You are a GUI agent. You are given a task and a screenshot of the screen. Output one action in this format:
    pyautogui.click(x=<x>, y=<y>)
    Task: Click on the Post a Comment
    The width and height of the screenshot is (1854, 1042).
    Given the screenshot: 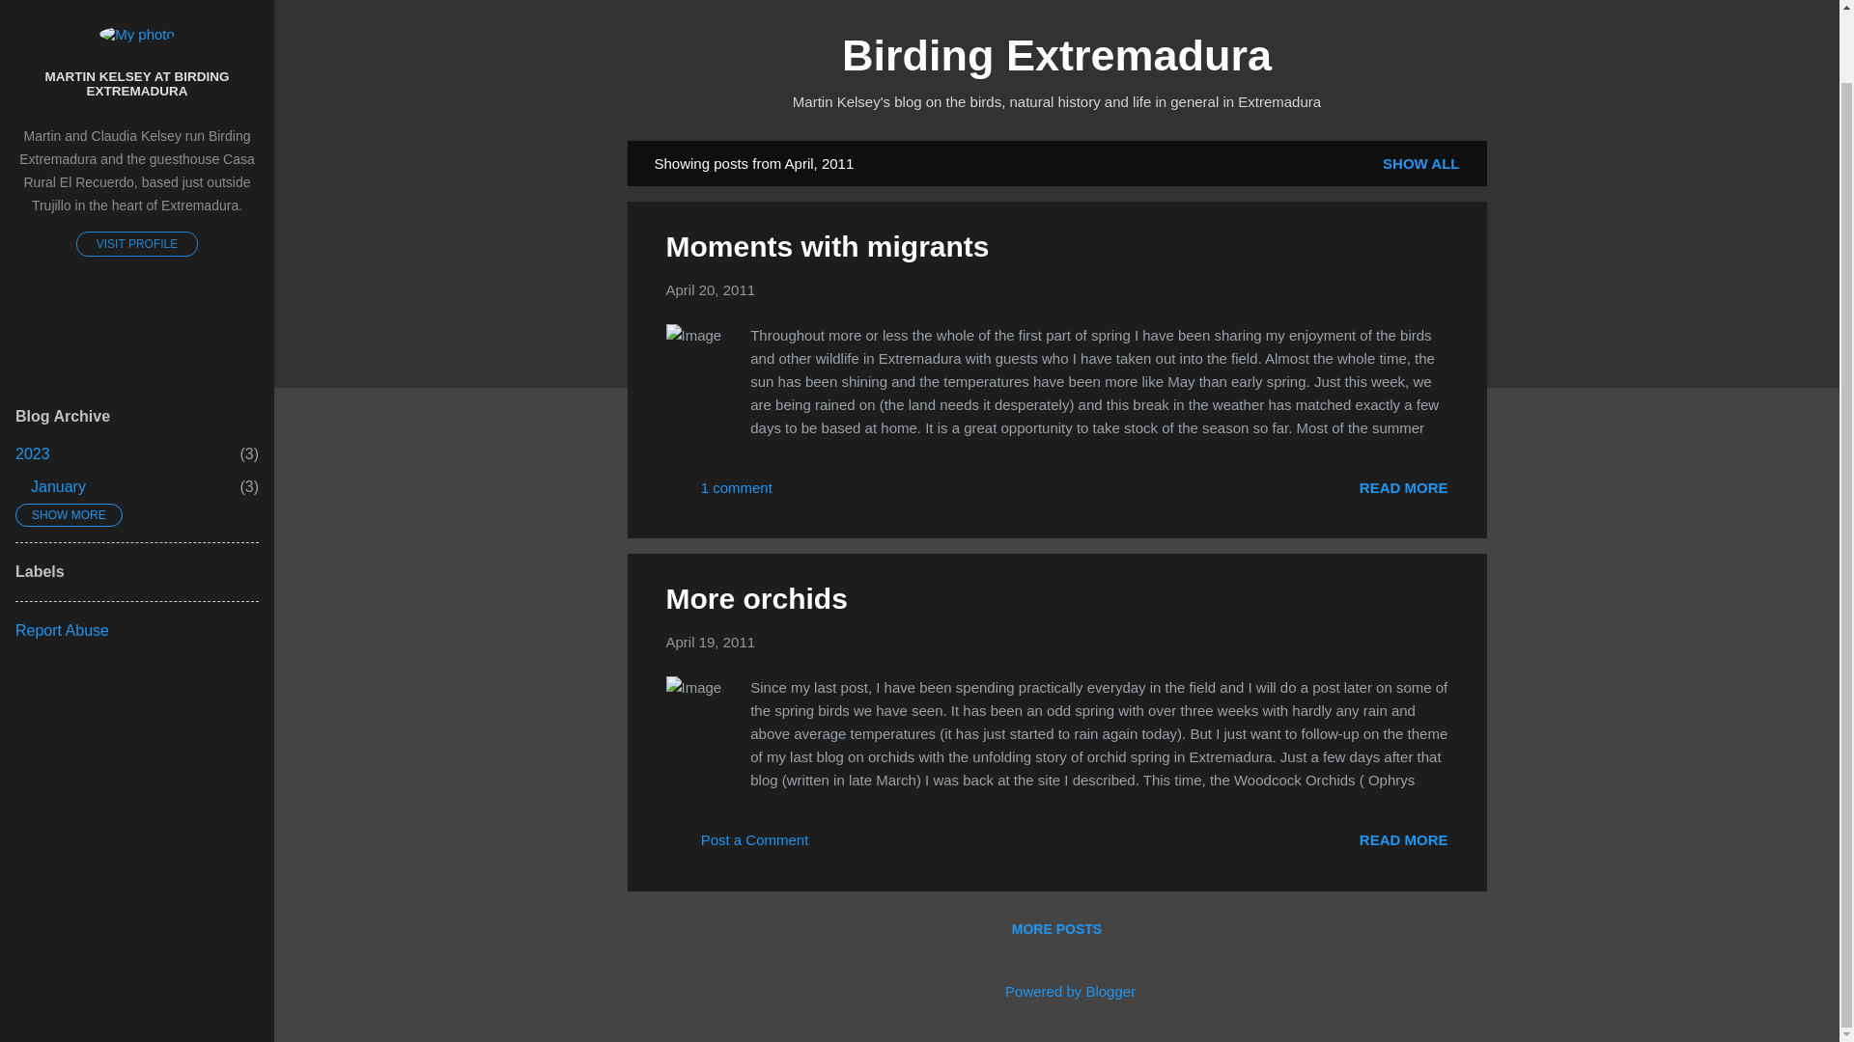 What is the action you would take?
    pyautogui.click(x=711, y=289)
    